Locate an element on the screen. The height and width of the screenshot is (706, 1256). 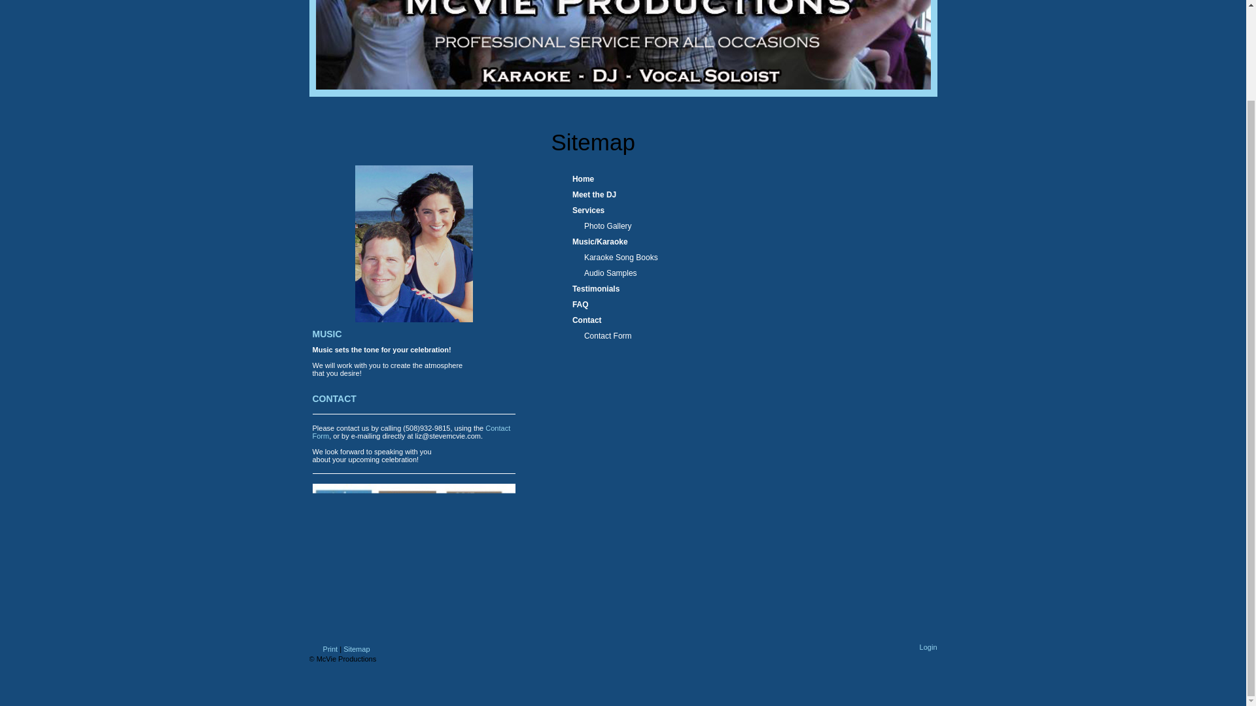
Sitemap is located at coordinates (356, 649).